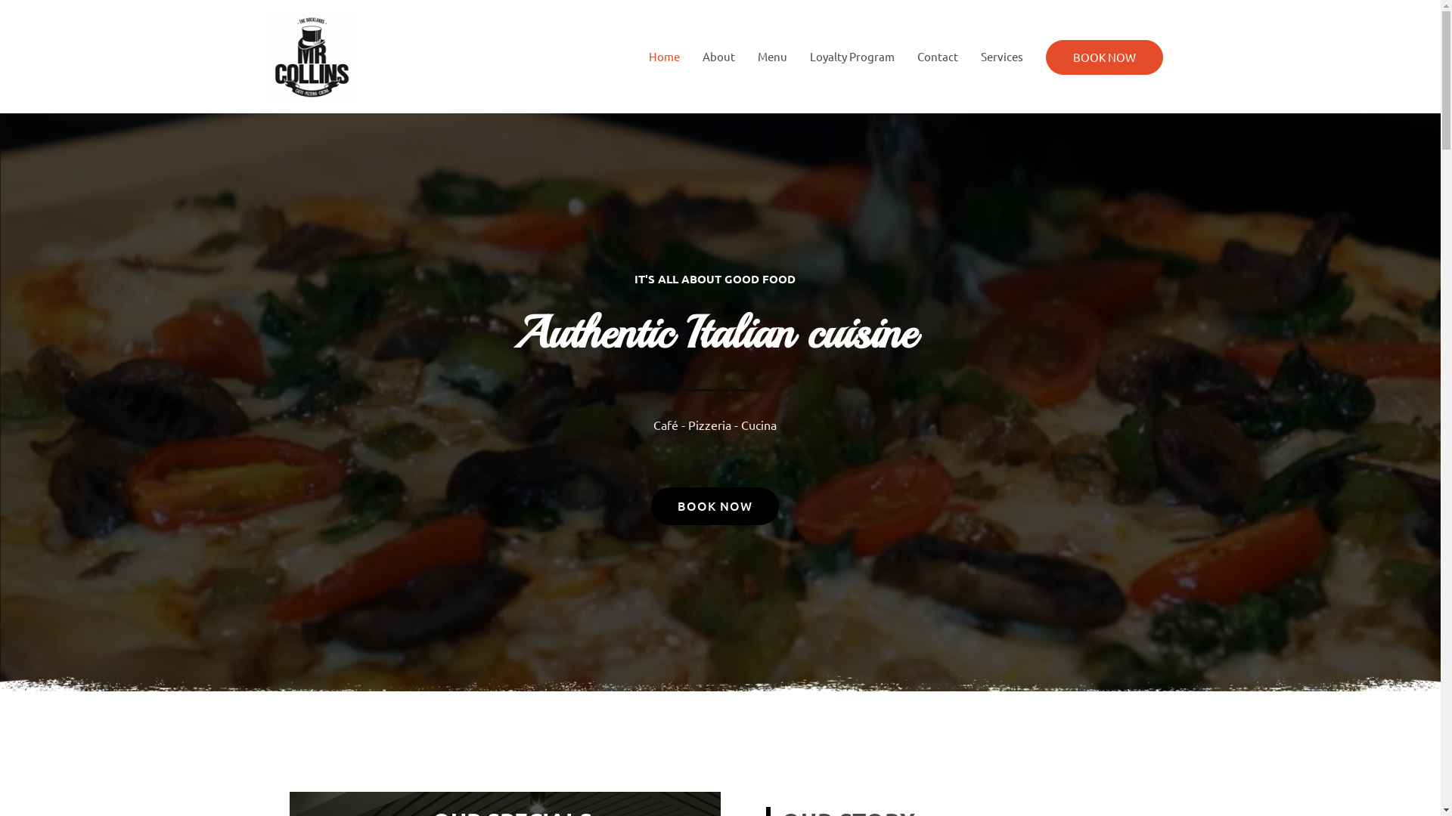  I want to click on About, so click(718, 57).